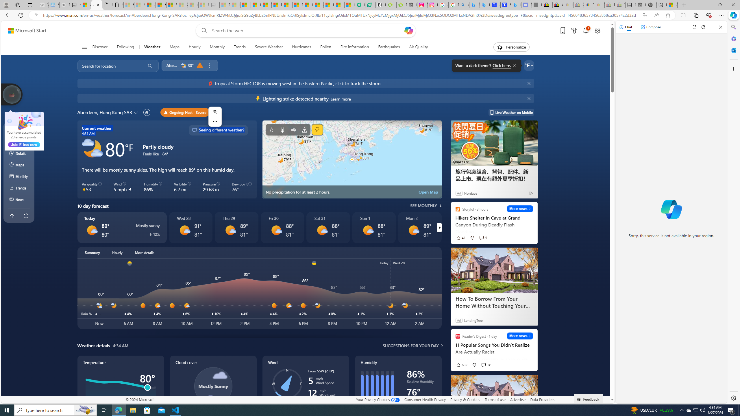  I want to click on More news, so click(520, 336).